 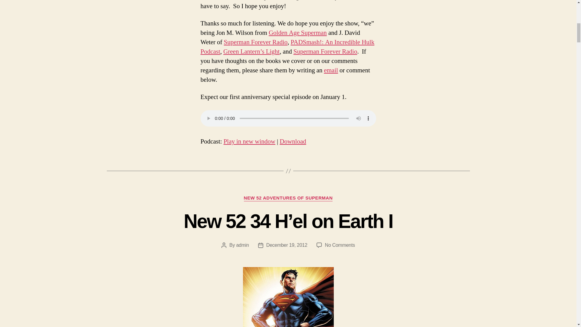 I want to click on Superman Forever Radio, so click(x=325, y=51).